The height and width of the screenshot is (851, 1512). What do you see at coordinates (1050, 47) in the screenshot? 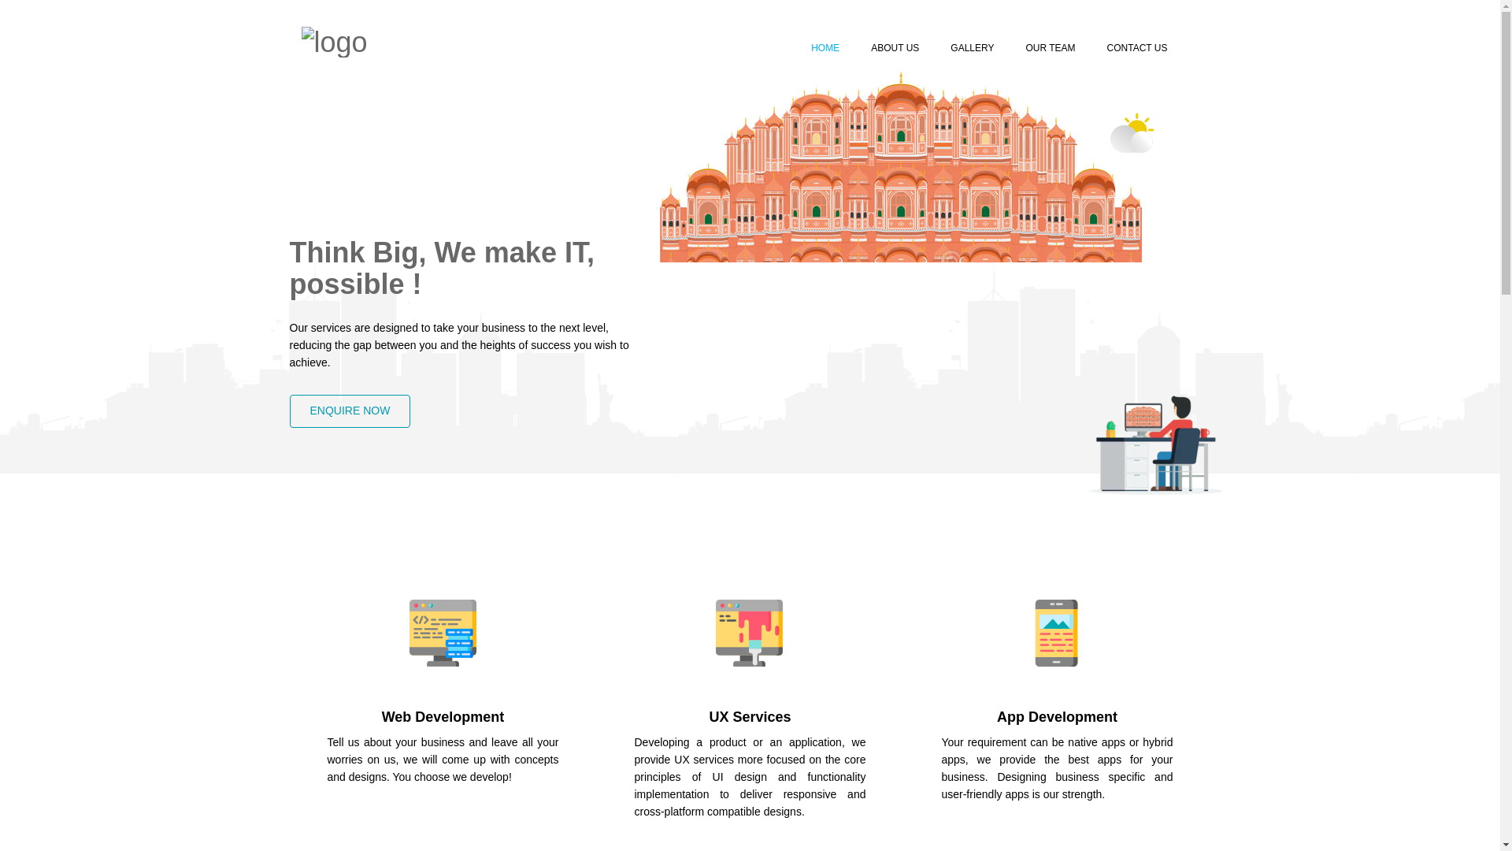
I see `OUR TEAM` at bounding box center [1050, 47].